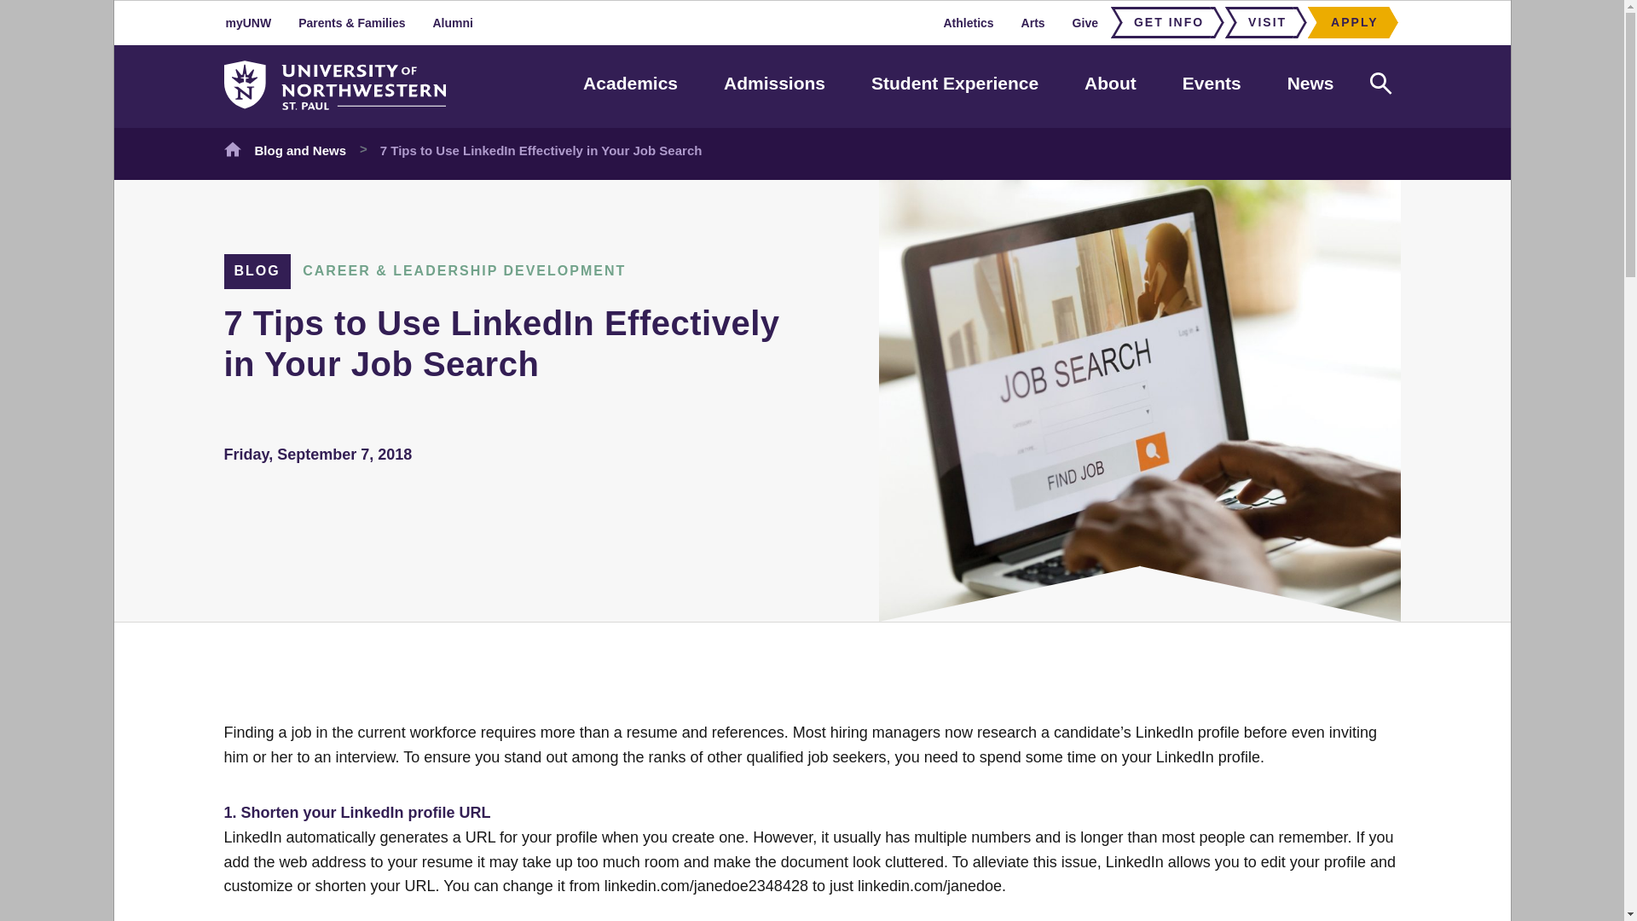 This screenshot has height=921, width=1637. Describe the element at coordinates (1085, 22) in the screenshot. I see `Give` at that location.